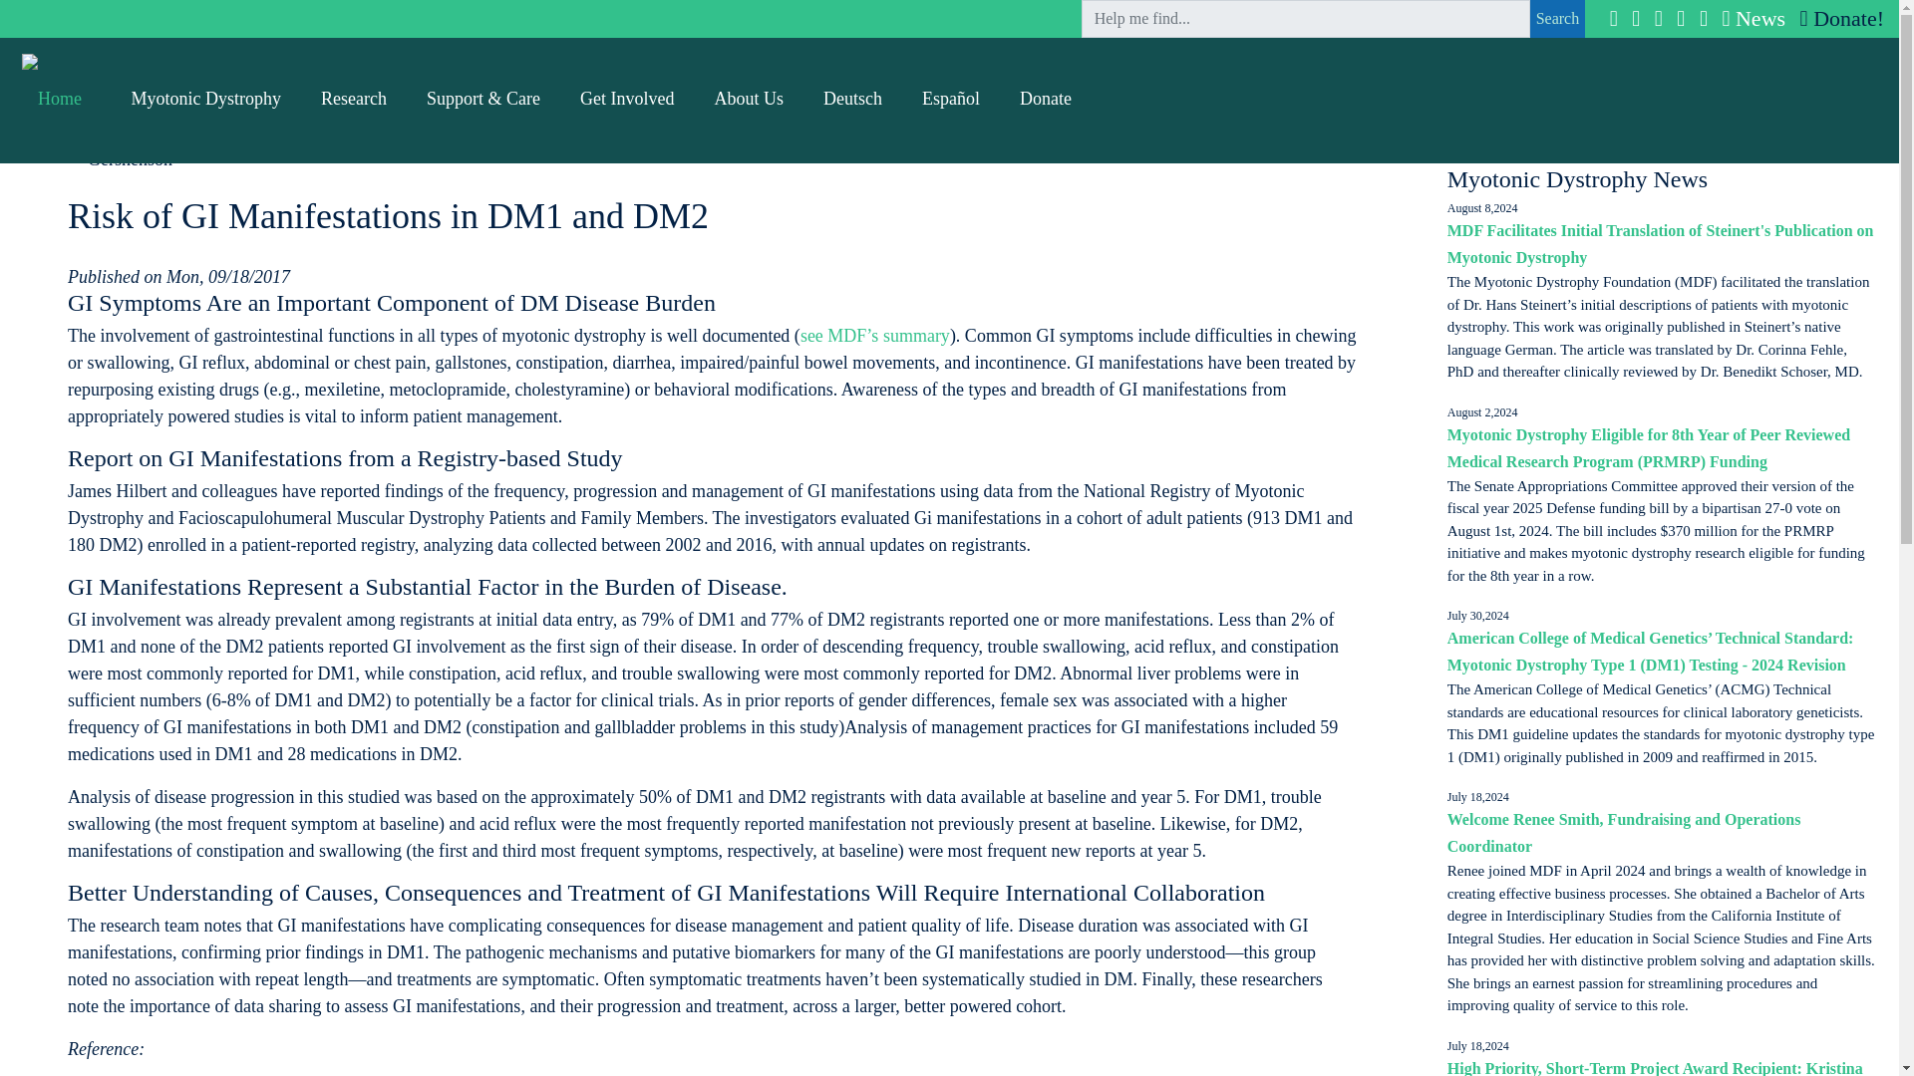 The image size is (1914, 1076). Describe the element at coordinates (1557, 18) in the screenshot. I see `Search` at that location.